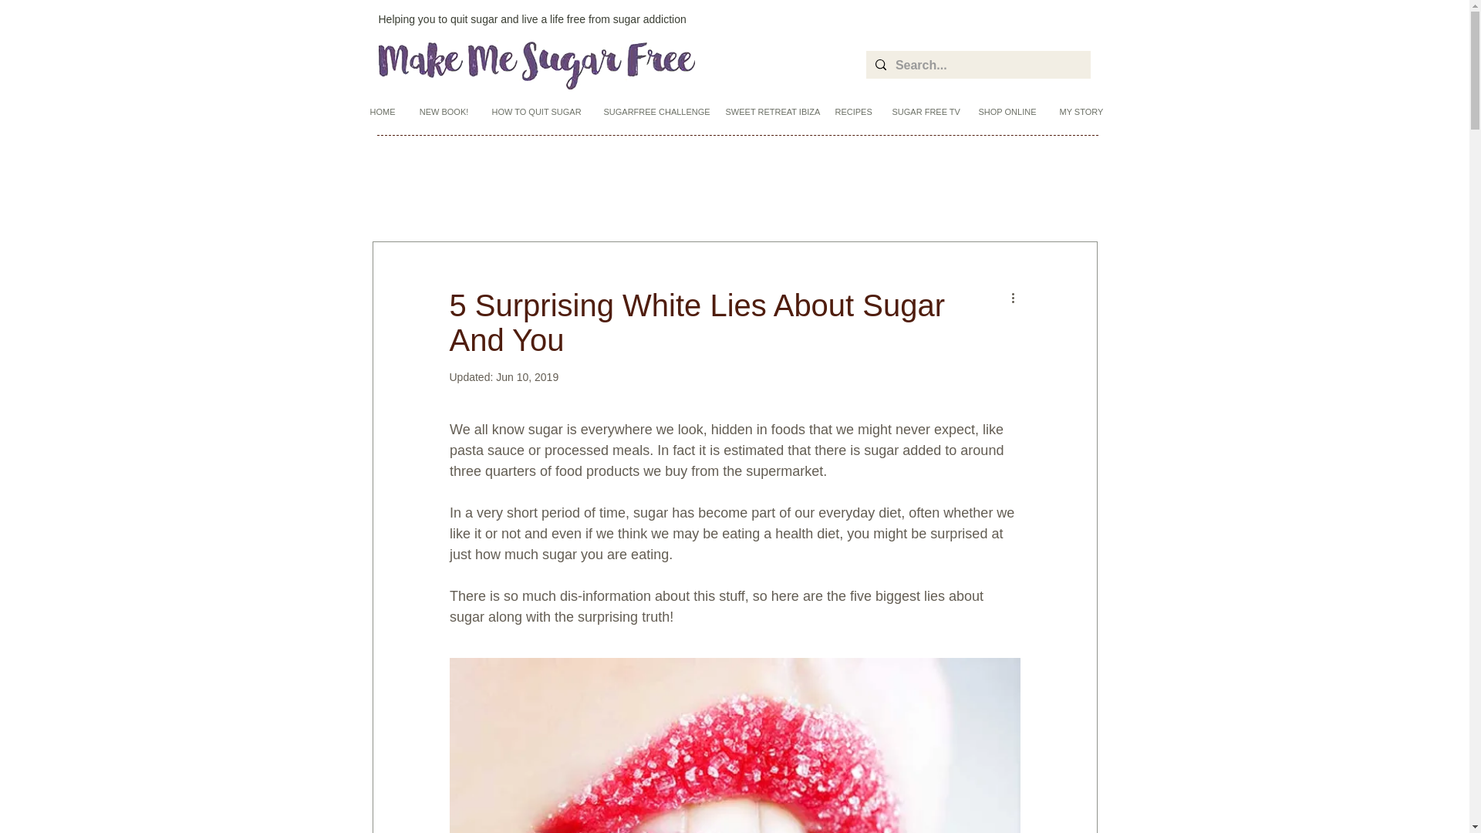 The height and width of the screenshot is (833, 1481). Describe the element at coordinates (535, 112) in the screenshot. I see `HOW TO QUIT SUGAR` at that location.